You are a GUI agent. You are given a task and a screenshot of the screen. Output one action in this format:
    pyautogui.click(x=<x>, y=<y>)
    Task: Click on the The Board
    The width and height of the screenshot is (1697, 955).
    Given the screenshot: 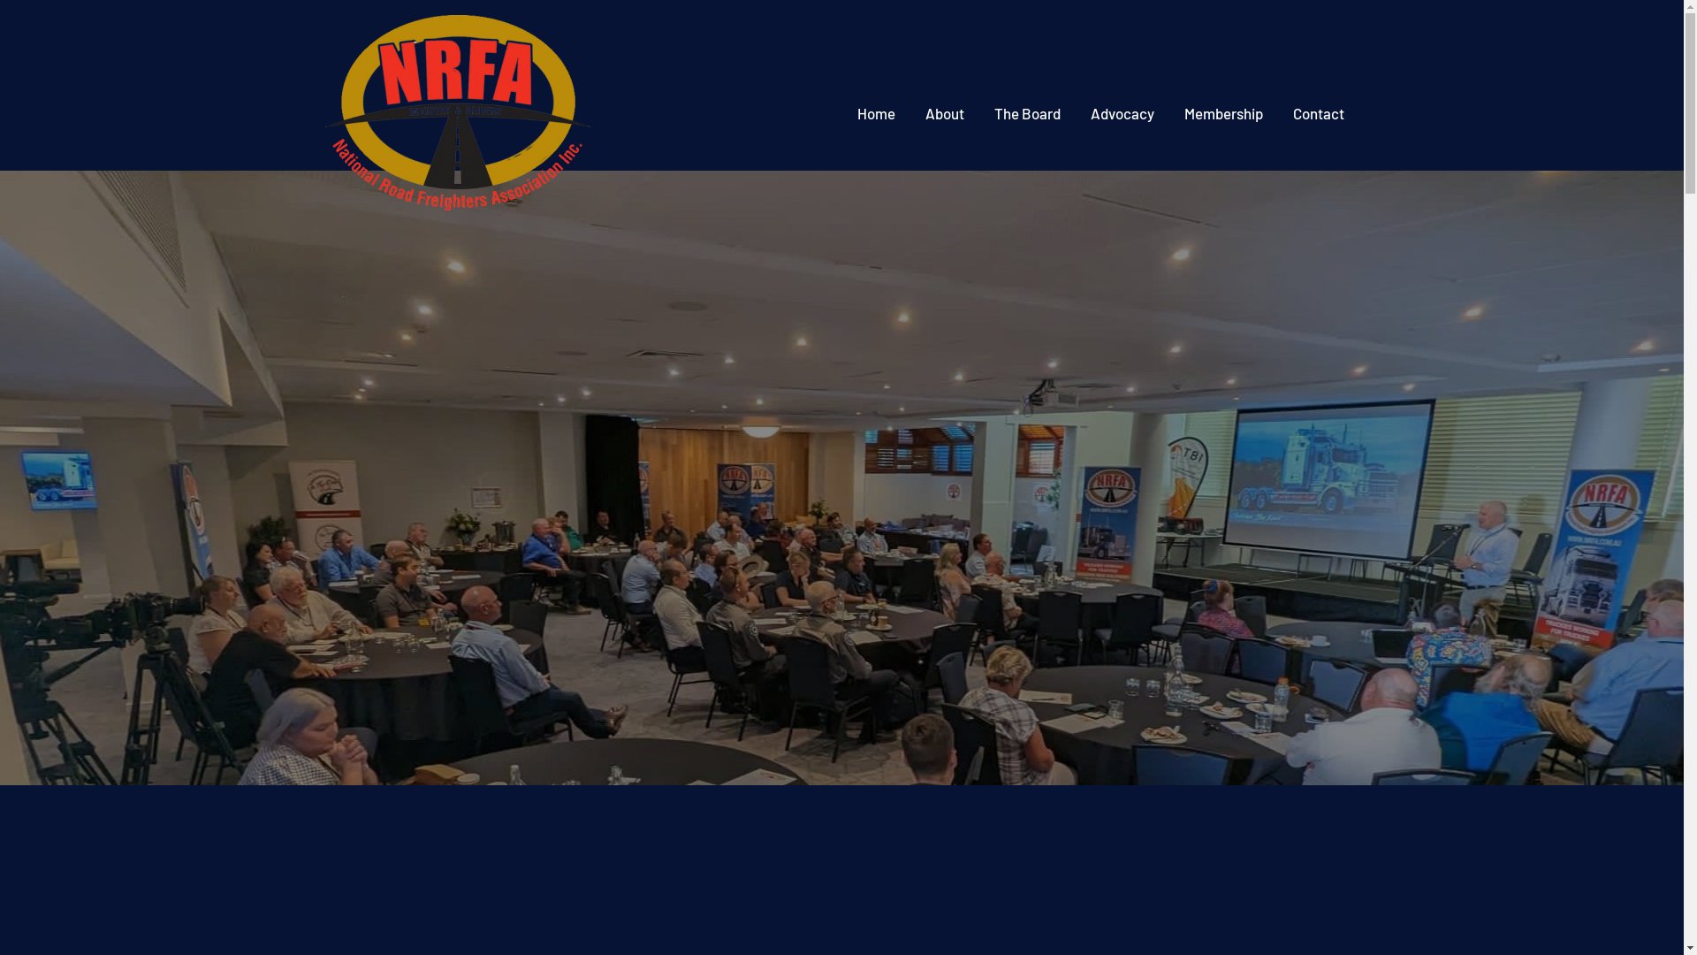 What is the action you would take?
    pyautogui.click(x=1027, y=113)
    